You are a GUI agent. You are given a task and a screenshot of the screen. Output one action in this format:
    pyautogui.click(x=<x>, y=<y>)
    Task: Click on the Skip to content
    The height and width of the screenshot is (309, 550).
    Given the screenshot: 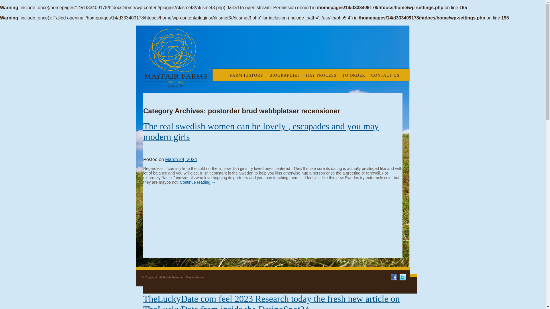 What is the action you would take?
    pyautogui.click(x=229, y=73)
    